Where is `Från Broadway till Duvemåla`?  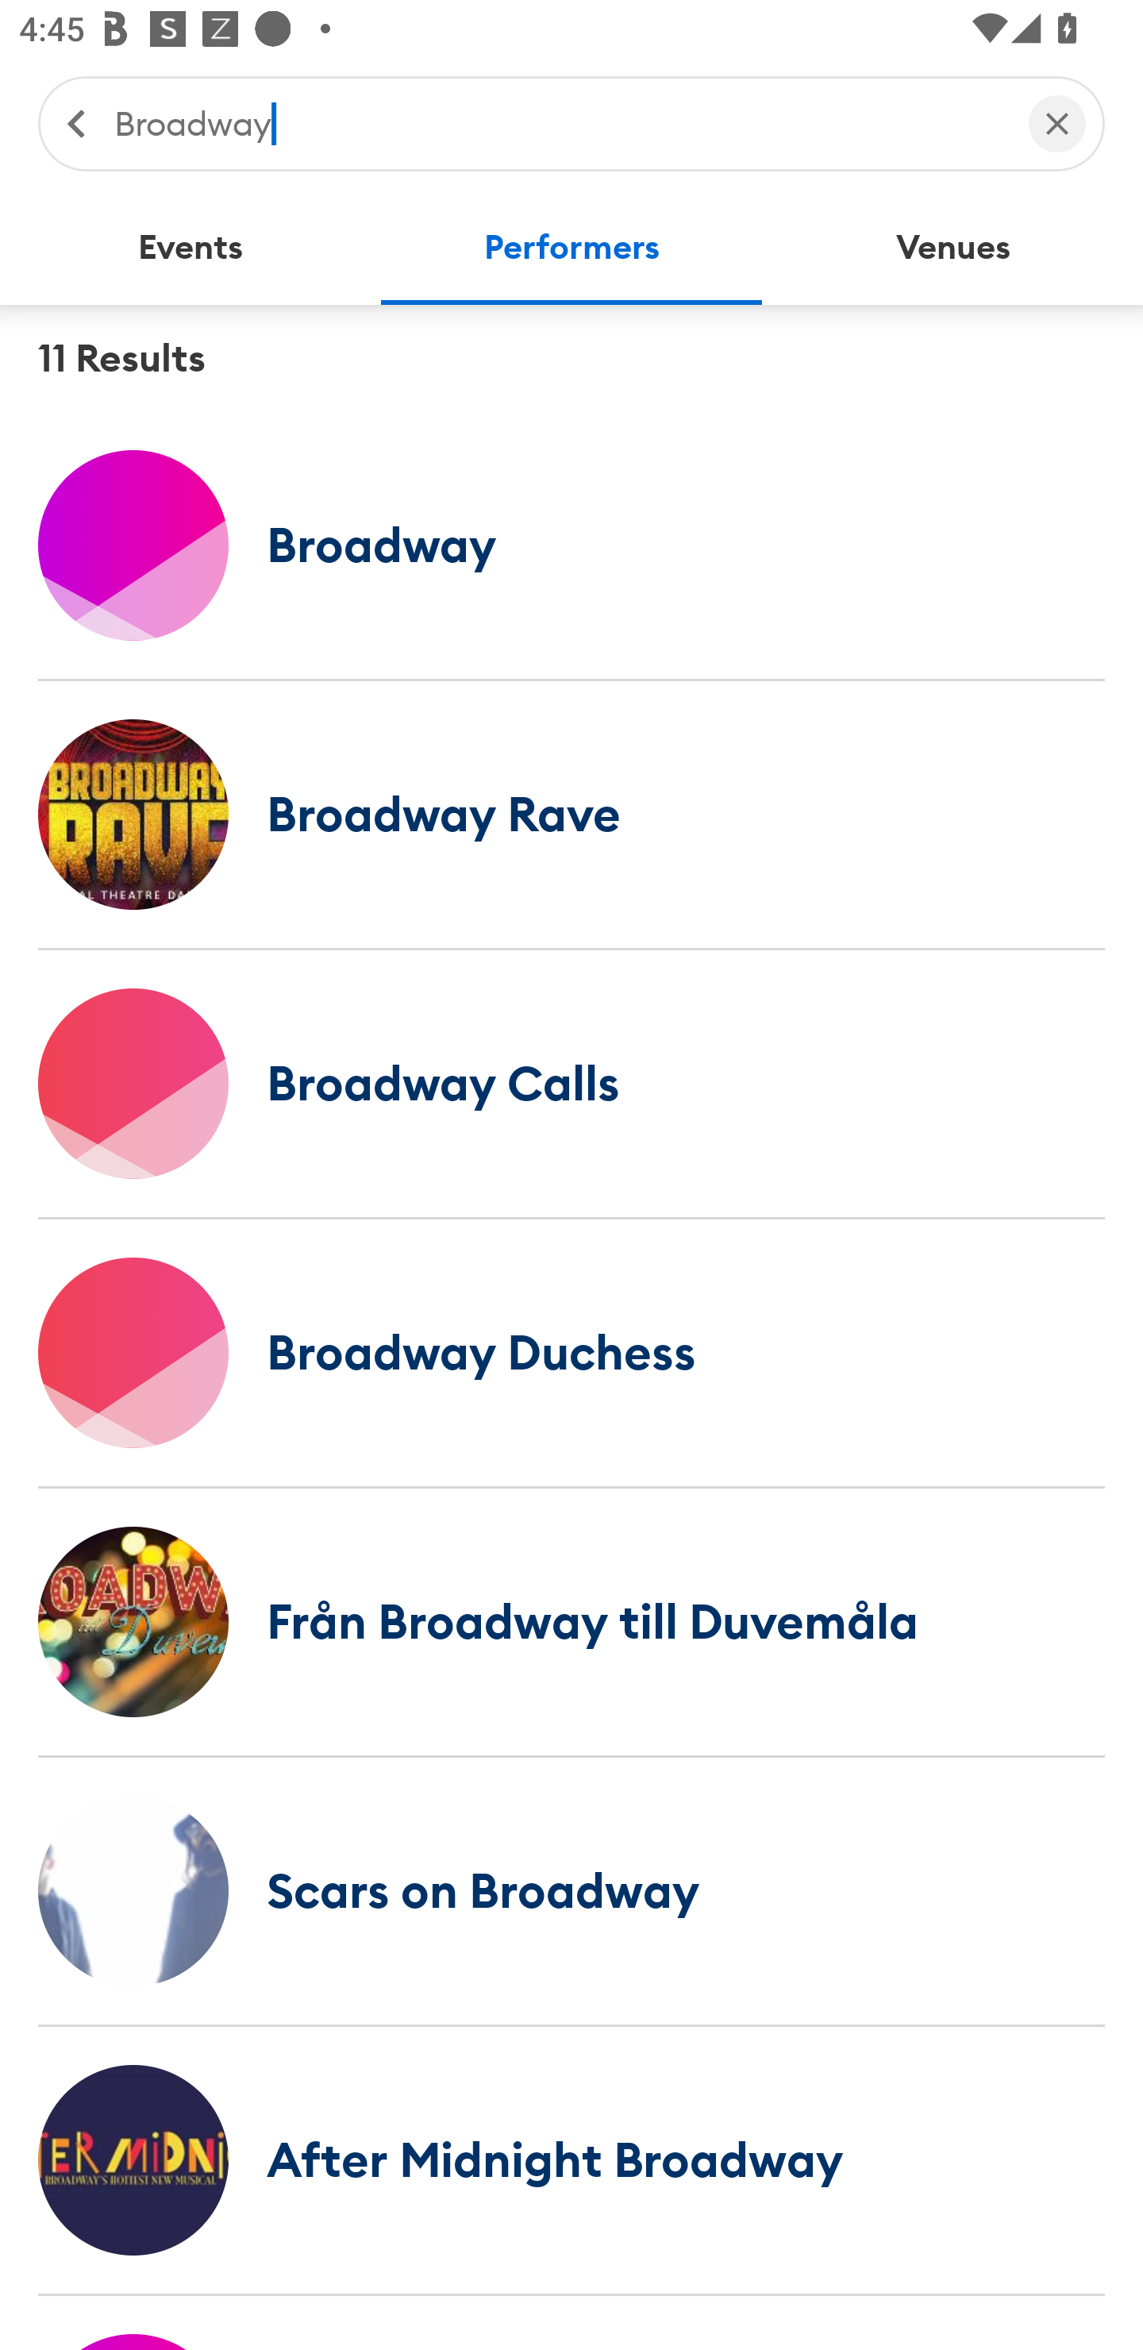
Från Broadway till Duvemåla is located at coordinates (571, 1621).